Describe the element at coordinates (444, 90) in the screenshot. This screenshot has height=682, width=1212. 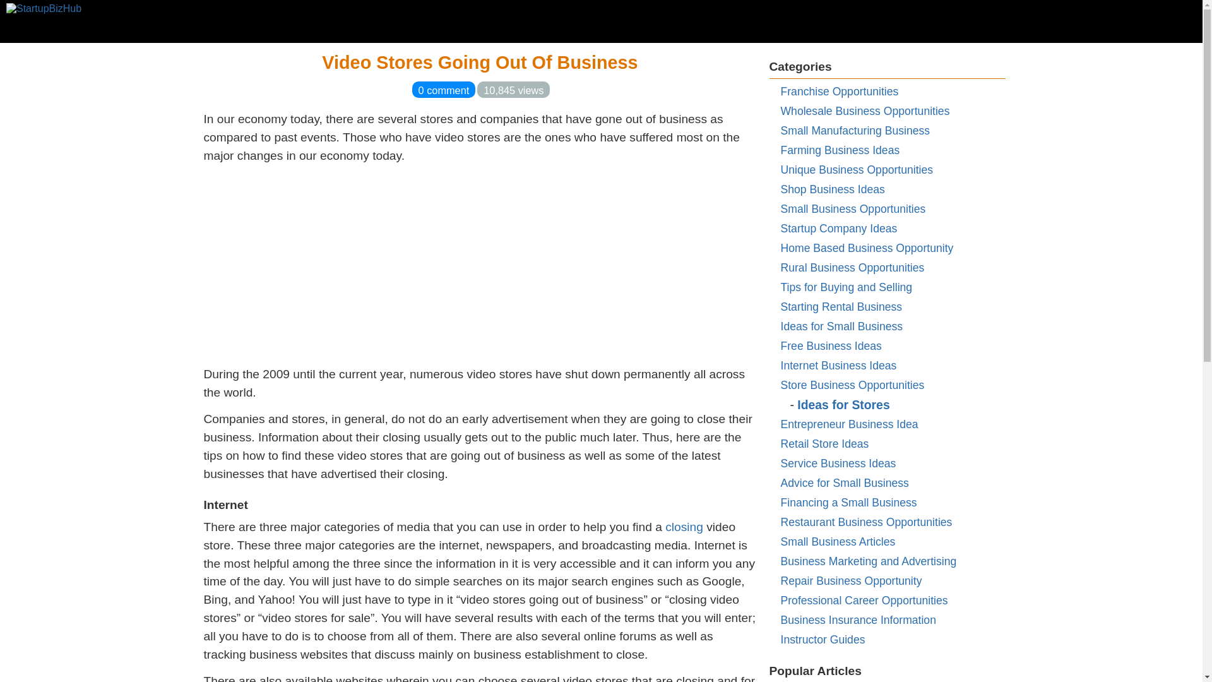
I see `0 comment` at that location.